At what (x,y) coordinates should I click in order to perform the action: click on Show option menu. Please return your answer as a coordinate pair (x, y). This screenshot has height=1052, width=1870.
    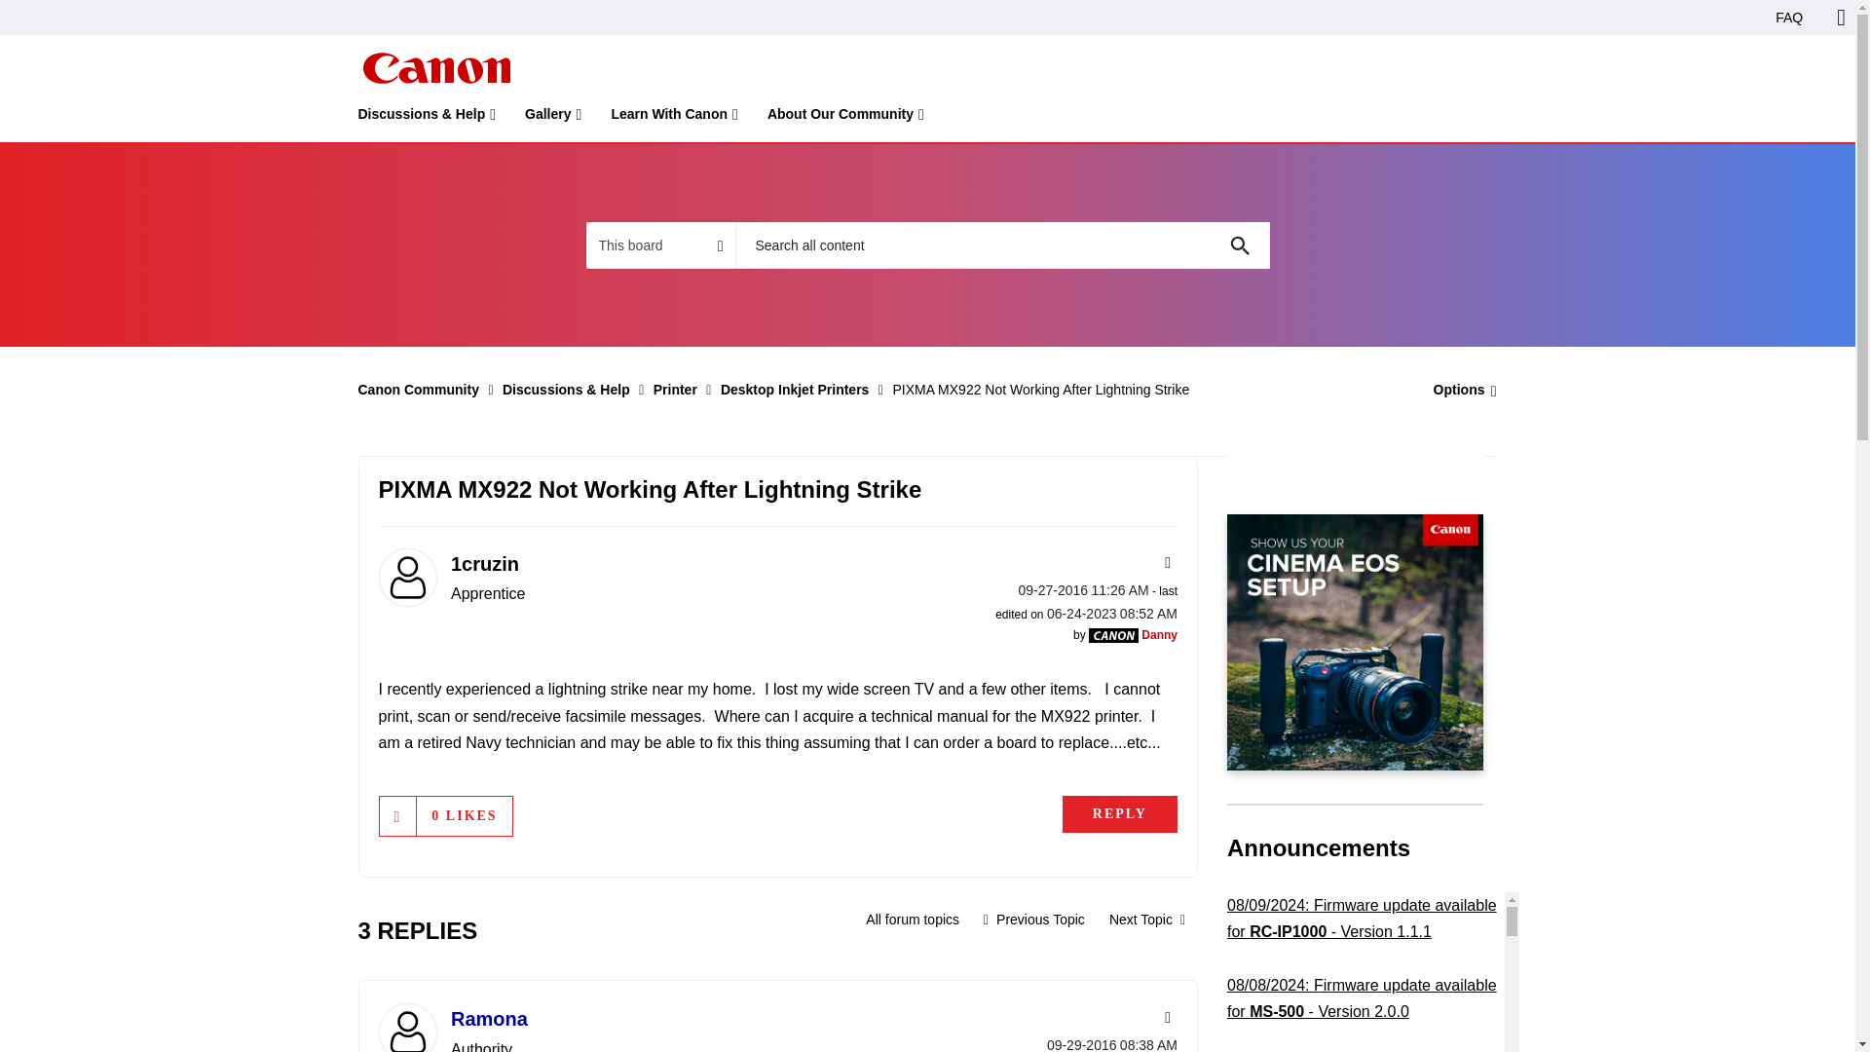
    Looking at the image, I should click on (1459, 390).